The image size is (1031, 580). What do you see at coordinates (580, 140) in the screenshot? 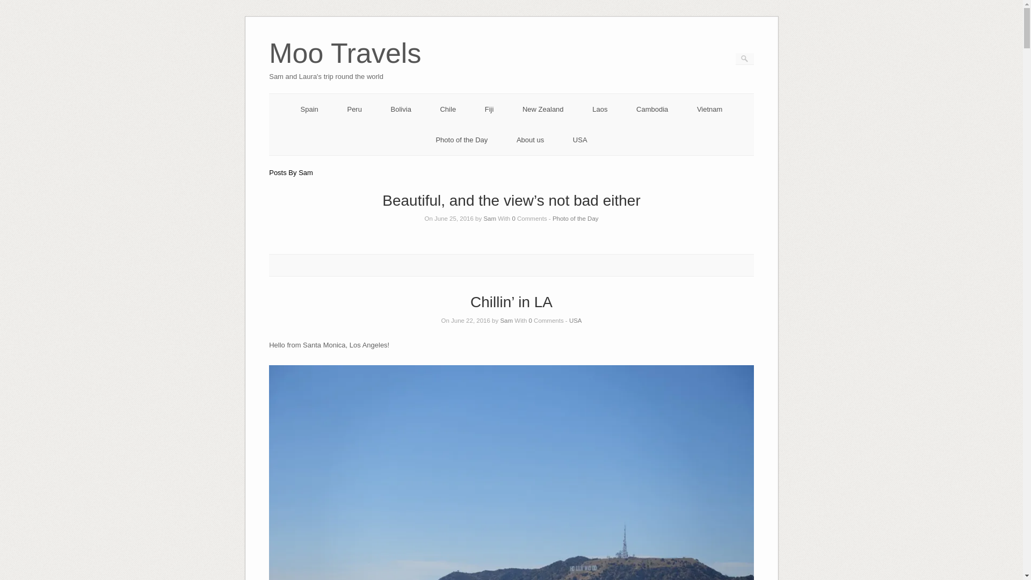
I see `USA` at bounding box center [580, 140].